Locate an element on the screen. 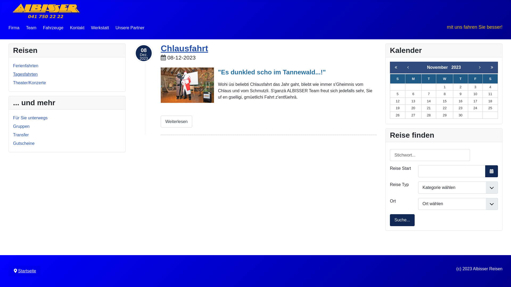 The width and height of the screenshot is (511, 287). Unsere Partner is located at coordinates (130, 28).